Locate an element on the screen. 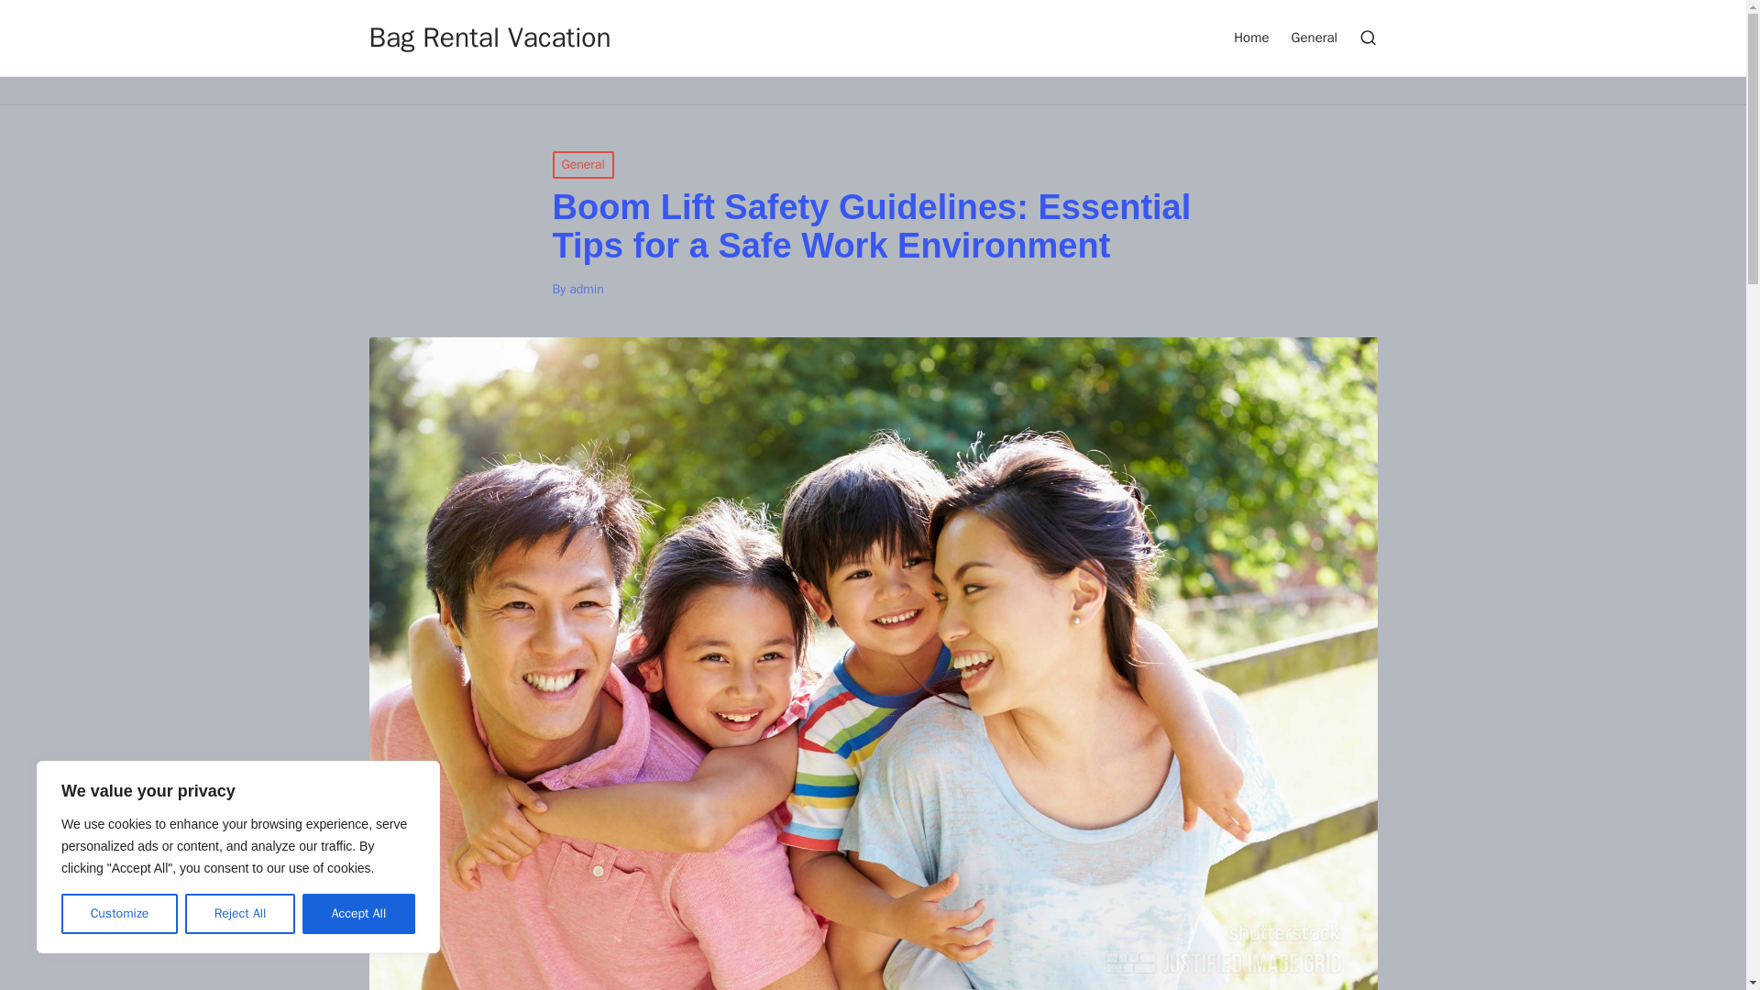 Image resolution: width=1760 pixels, height=990 pixels. Customize is located at coordinates (119, 914).